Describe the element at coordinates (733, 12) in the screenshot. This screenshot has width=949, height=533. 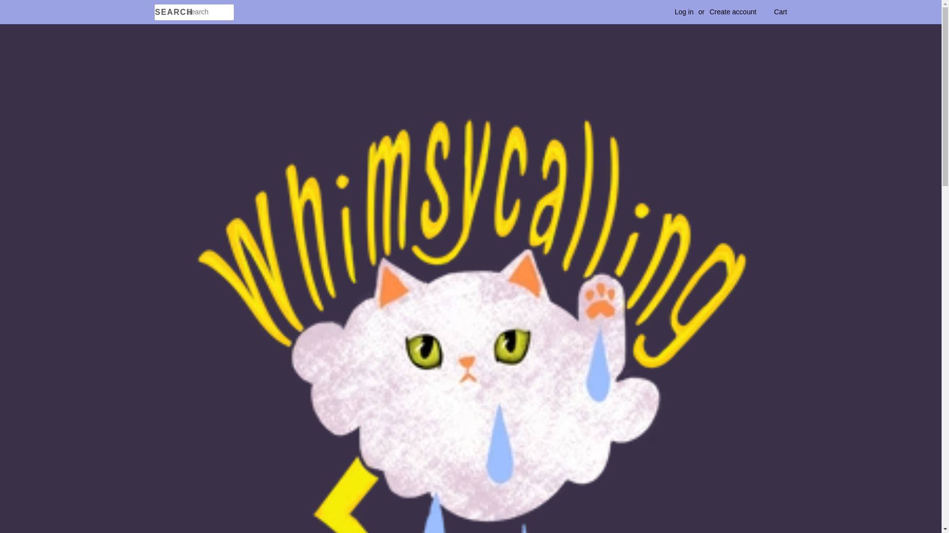
I see `Create account` at that location.